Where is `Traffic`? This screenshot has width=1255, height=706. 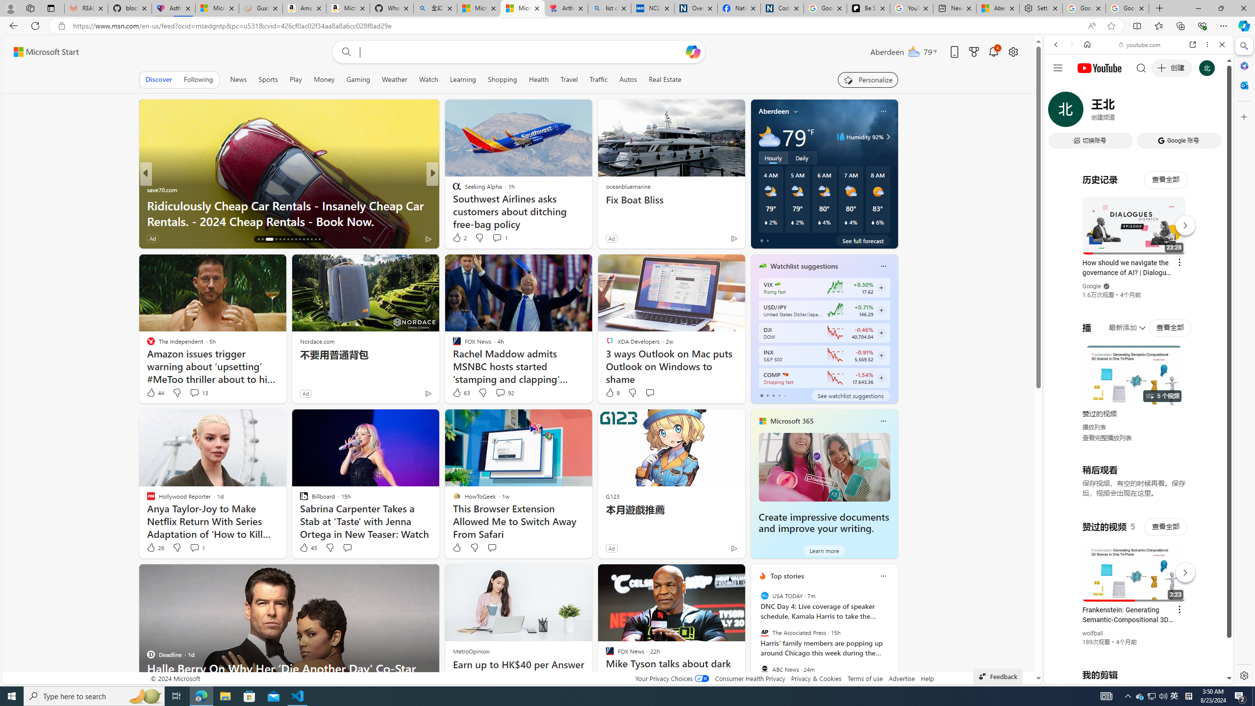
Traffic is located at coordinates (598, 79).